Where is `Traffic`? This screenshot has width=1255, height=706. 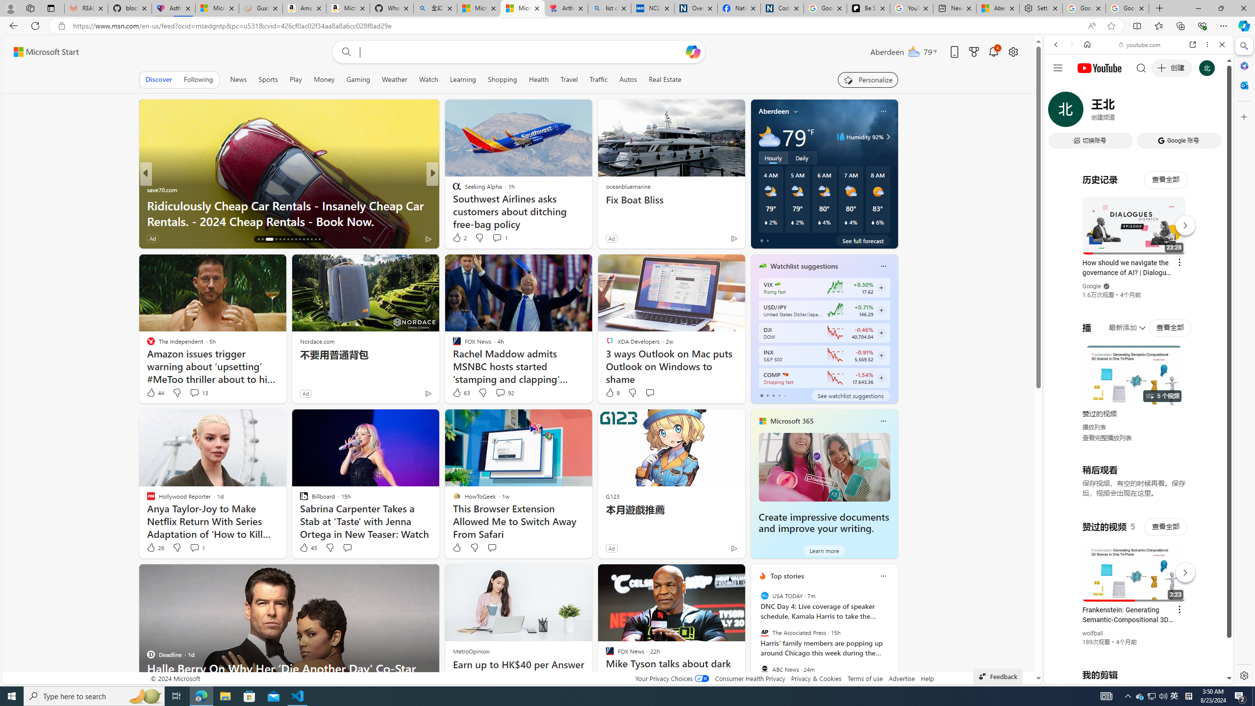
Traffic is located at coordinates (598, 79).